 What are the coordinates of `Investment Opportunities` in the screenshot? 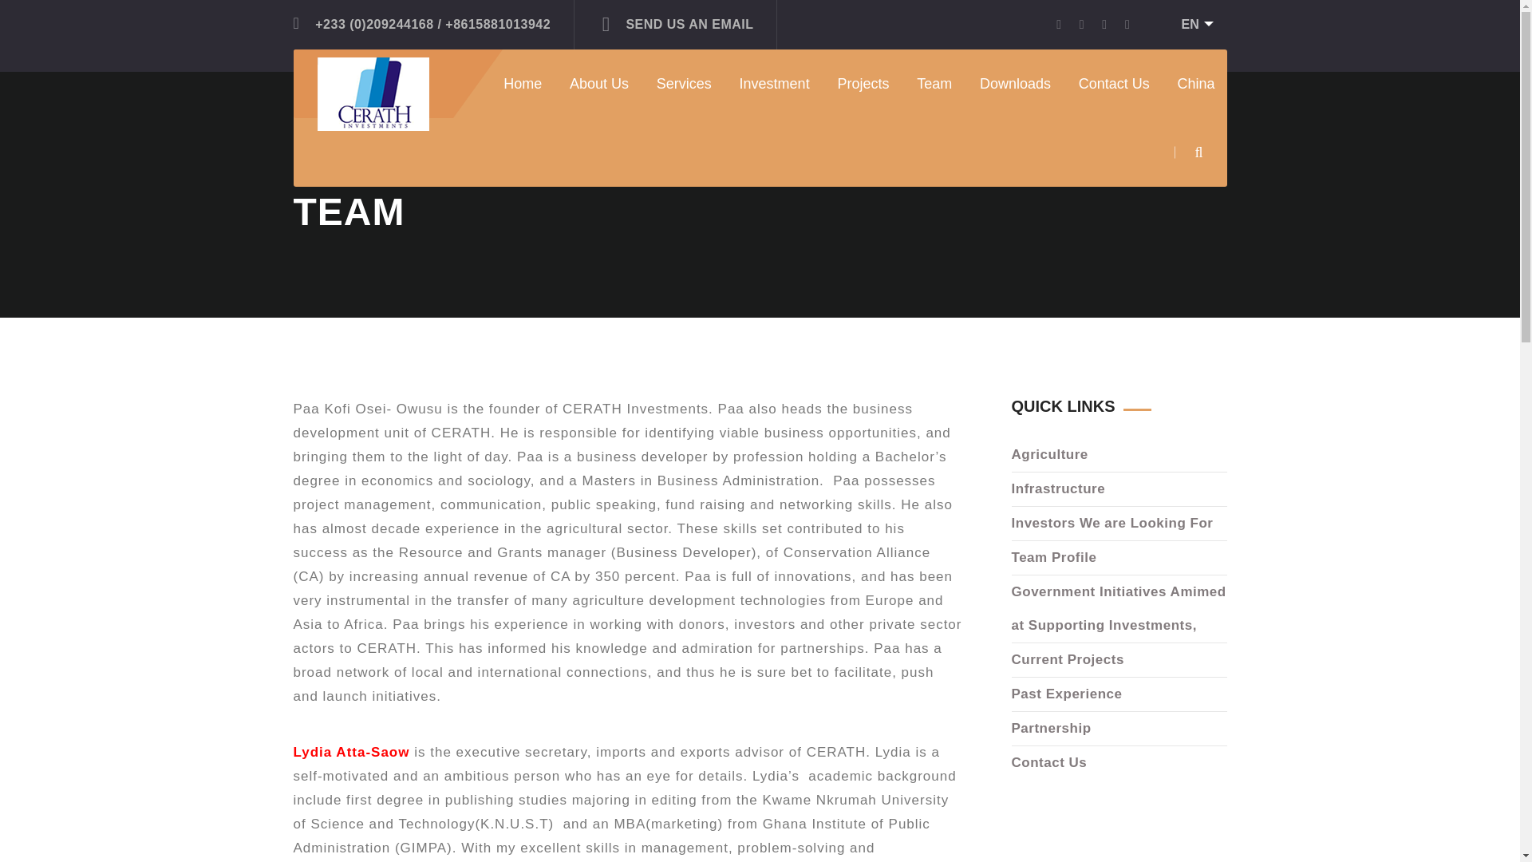 It's located at (827, 134).